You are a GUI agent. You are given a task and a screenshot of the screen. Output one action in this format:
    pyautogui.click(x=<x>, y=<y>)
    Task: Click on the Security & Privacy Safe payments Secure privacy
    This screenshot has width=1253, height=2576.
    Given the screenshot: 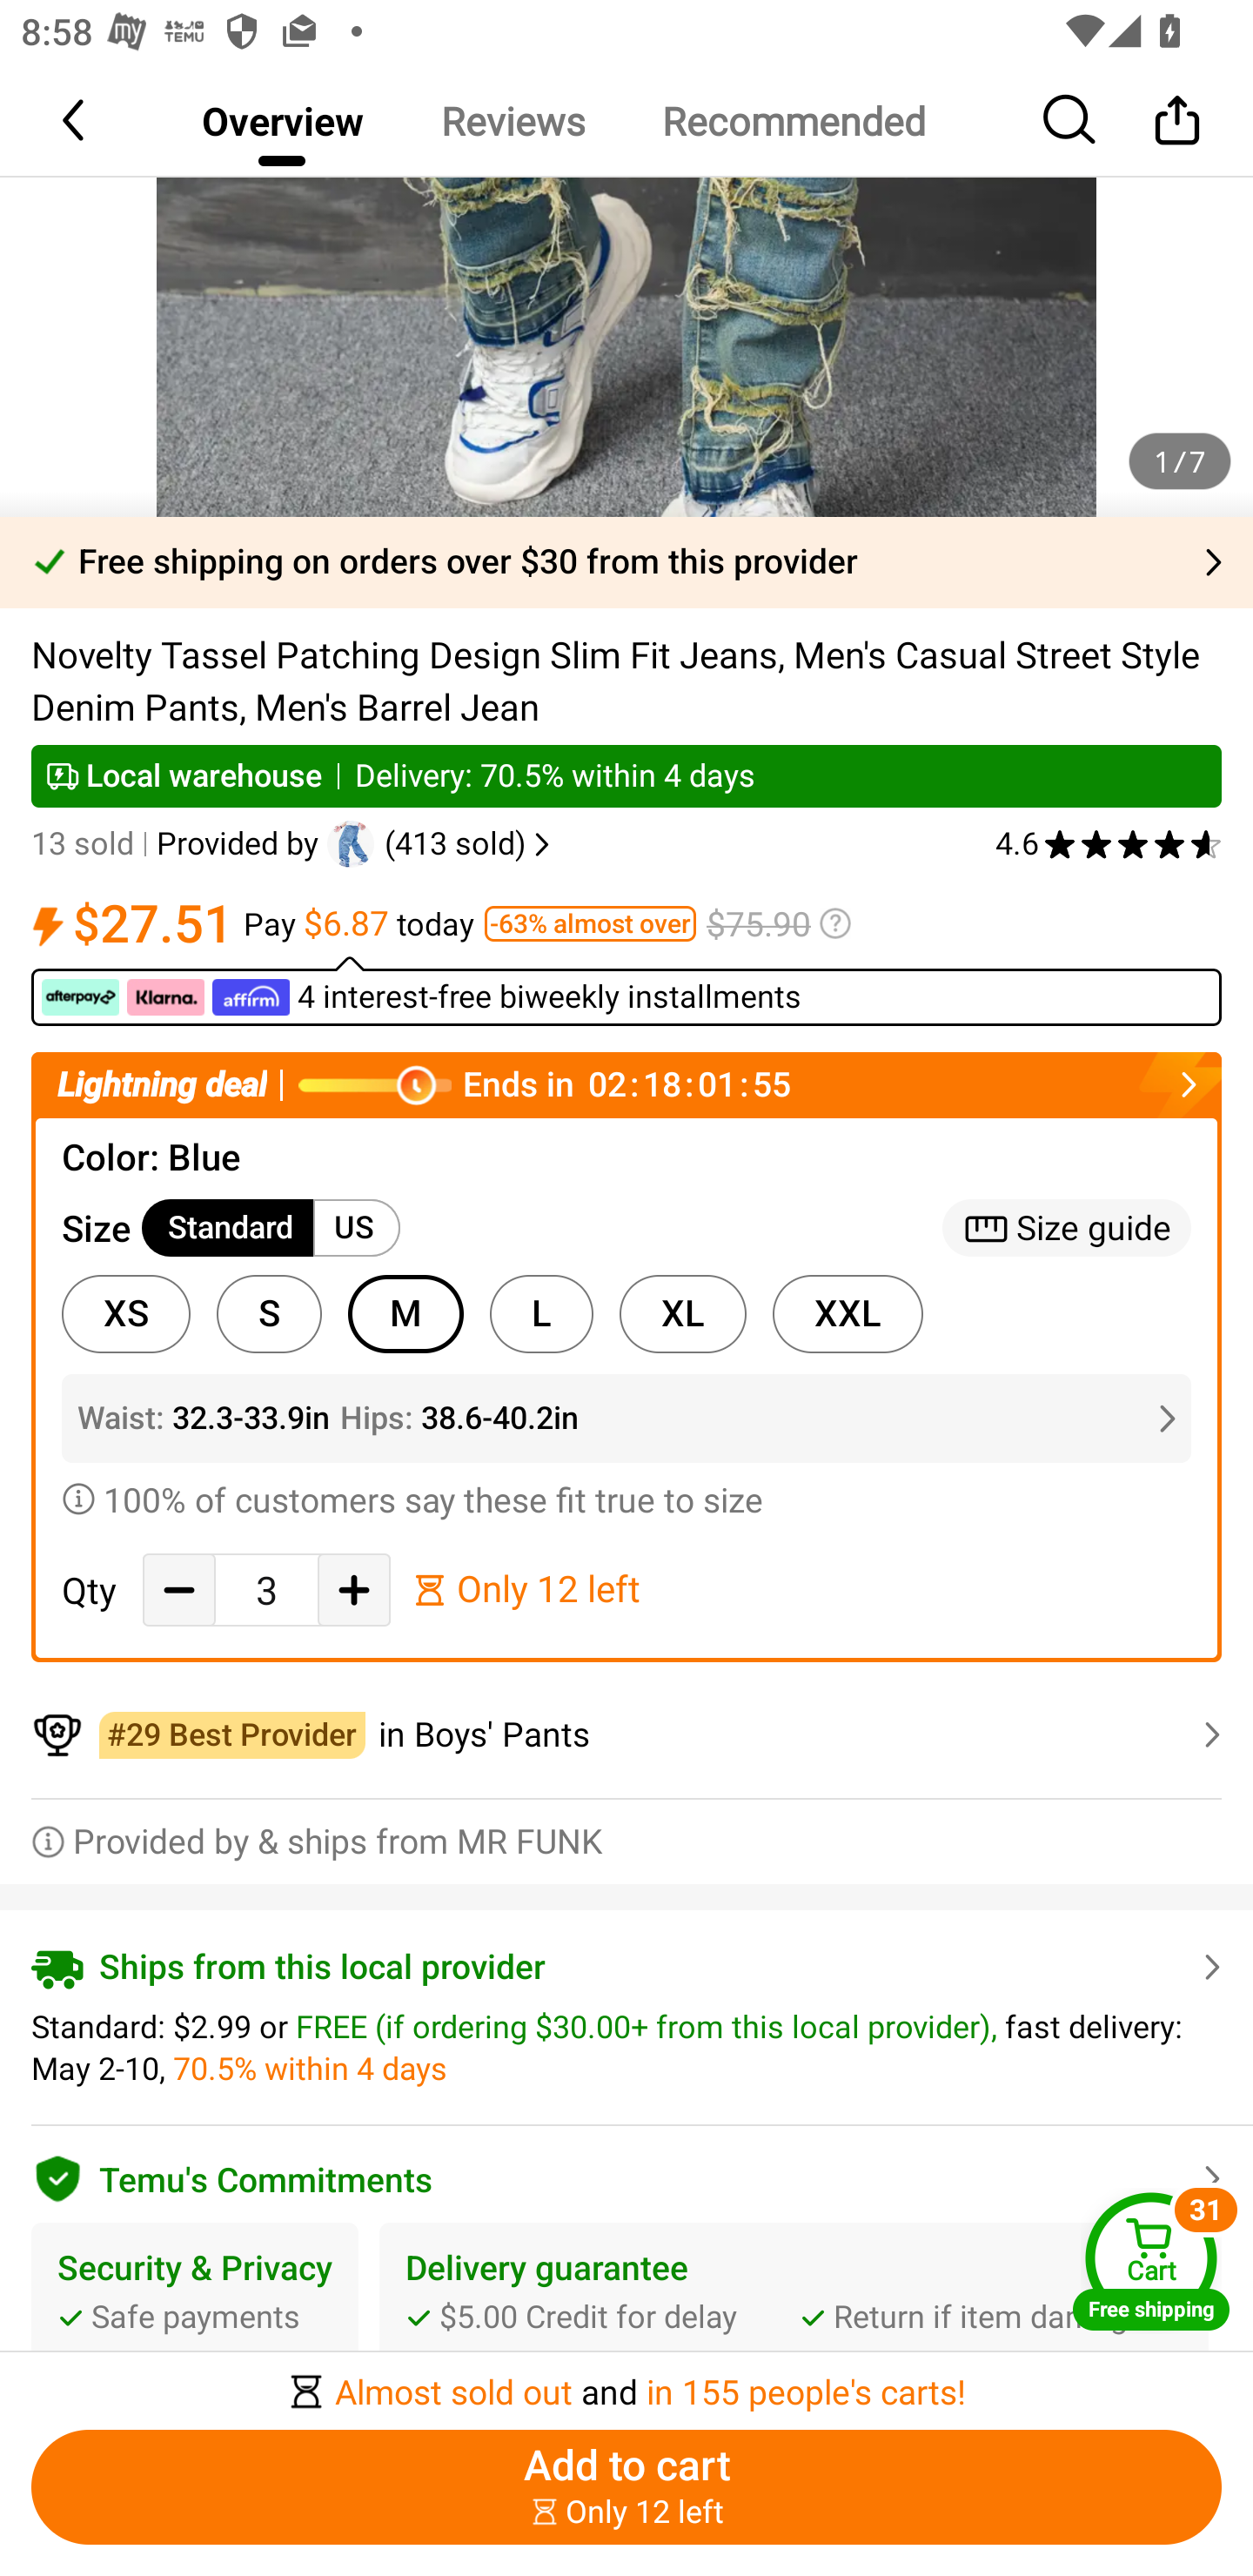 What is the action you would take?
    pyautogui.click(x=195, y=2317)
    